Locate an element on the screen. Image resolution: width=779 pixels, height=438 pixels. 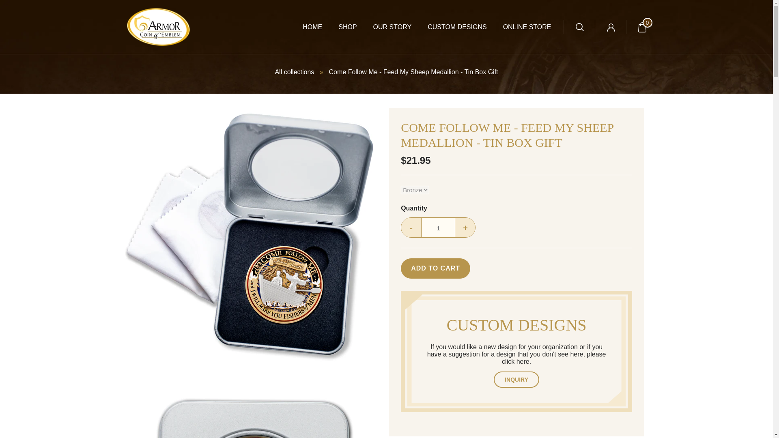
INQUIRY is located at coordinates (516, 379).